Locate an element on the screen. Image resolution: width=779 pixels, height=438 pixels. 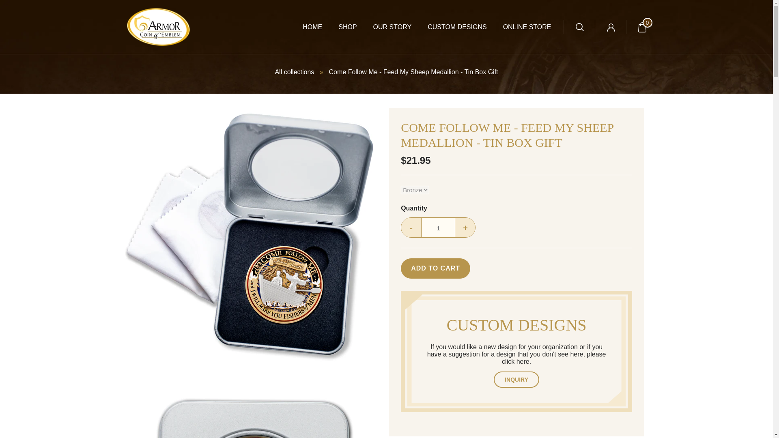
INQUIRY is located at coordinates (516, 379).